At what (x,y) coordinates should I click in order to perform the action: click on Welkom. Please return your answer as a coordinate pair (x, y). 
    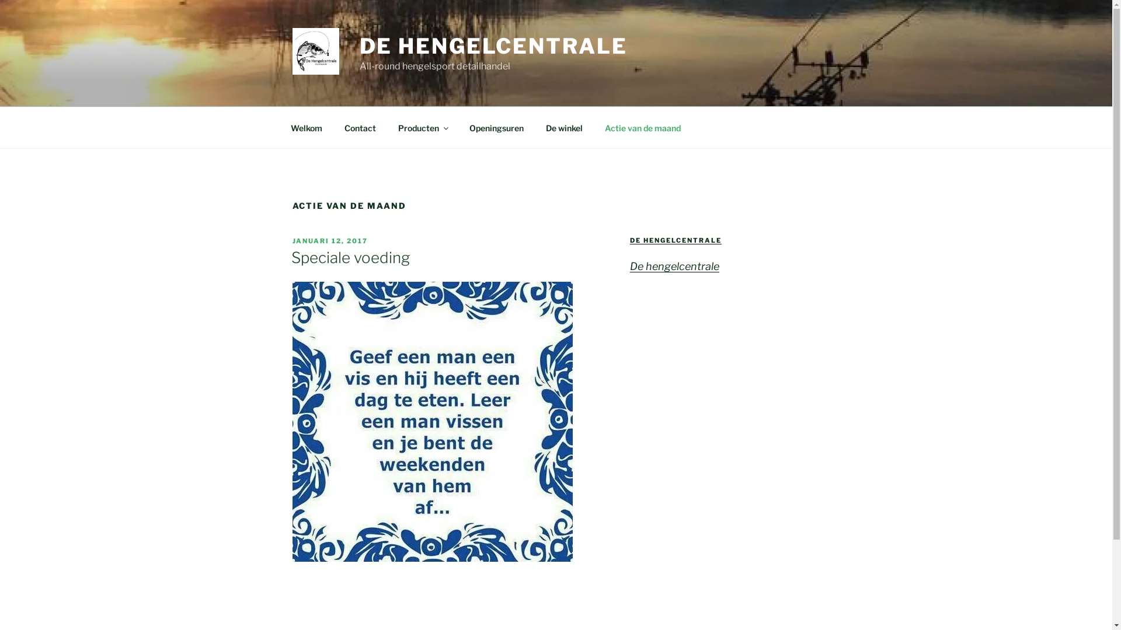
    Looking at the image, I should click on (306, 127).